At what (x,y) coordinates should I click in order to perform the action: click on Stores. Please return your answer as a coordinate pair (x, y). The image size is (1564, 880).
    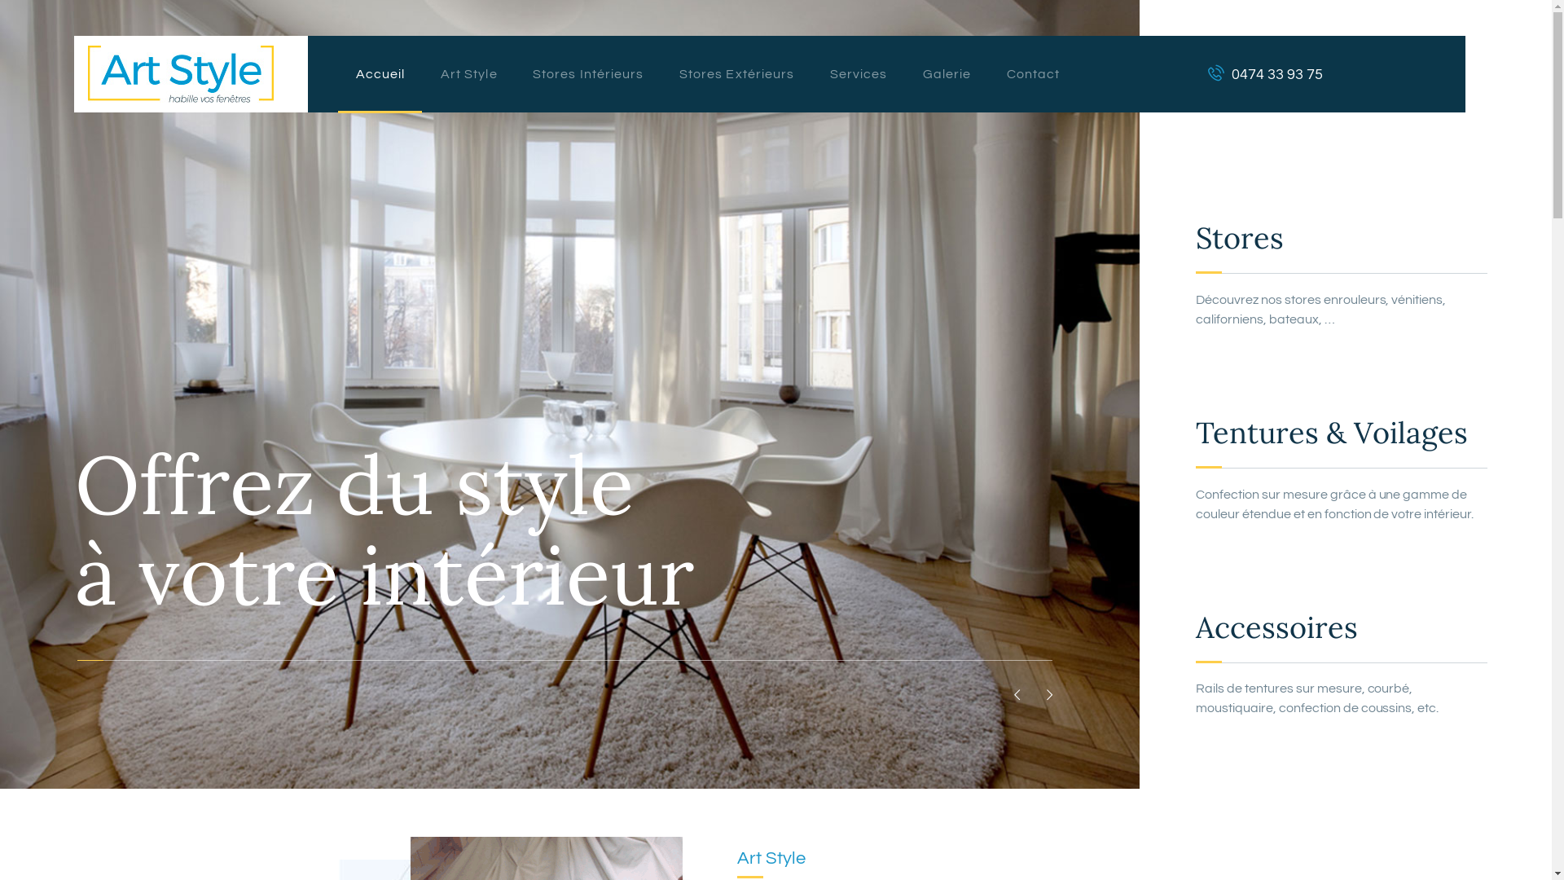
    Looking at the image, I should click on (1341, 239).